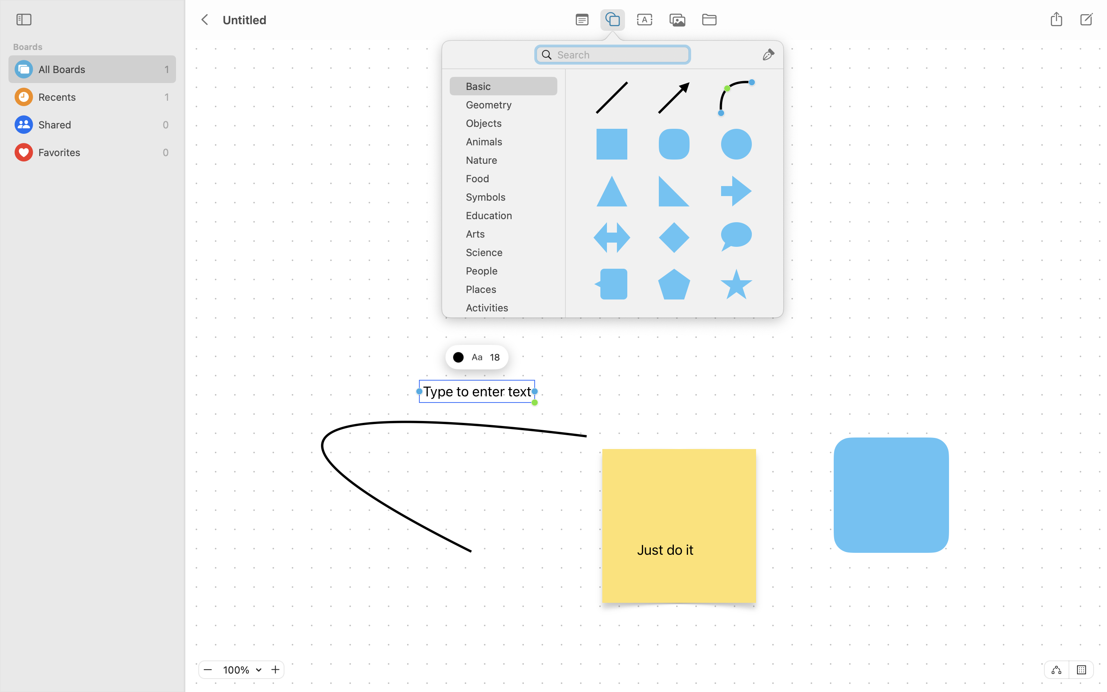  Describe the element at coordinates (507, 181) in the screenshot. I see `Food` at that location.